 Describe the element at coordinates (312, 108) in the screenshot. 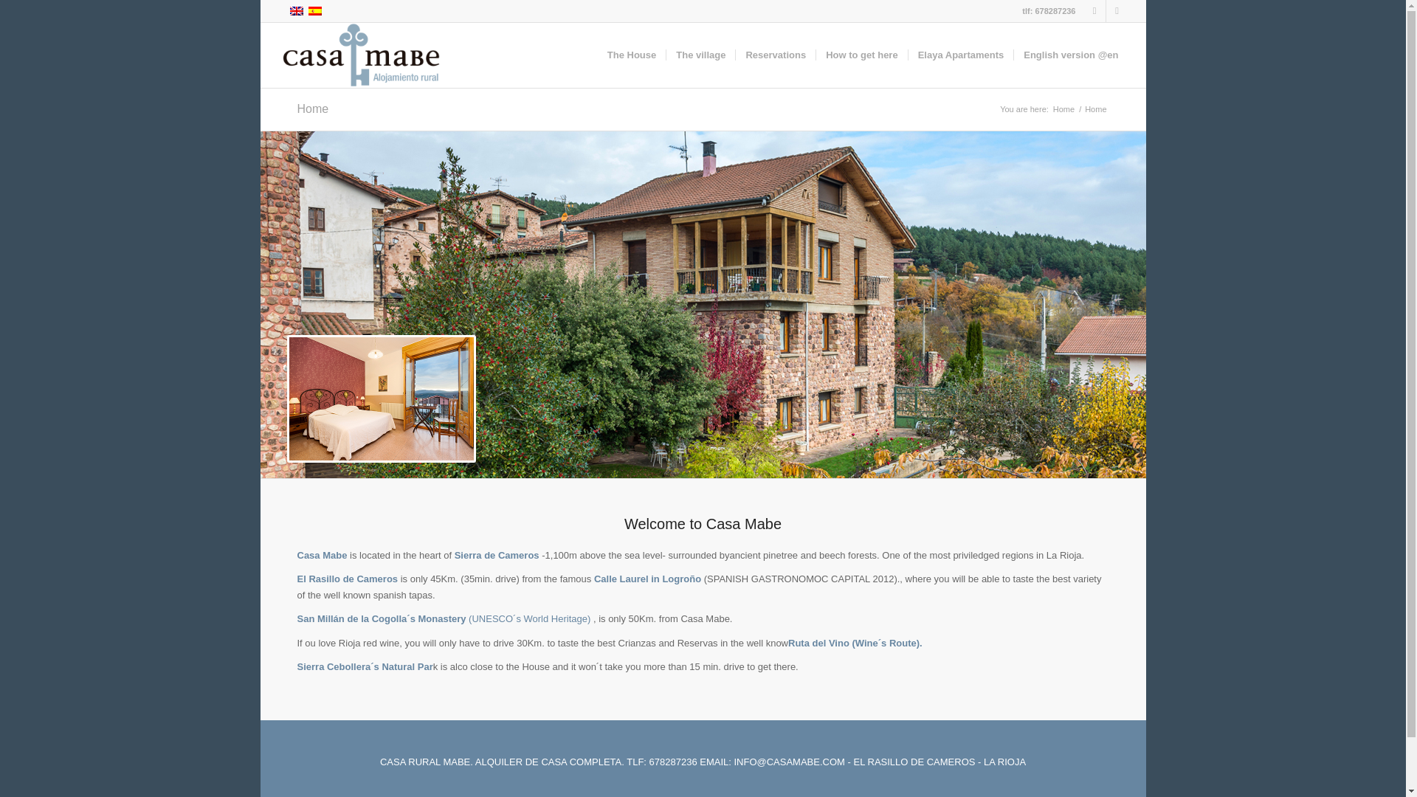

I see `Permanent Link: Home` at that location.